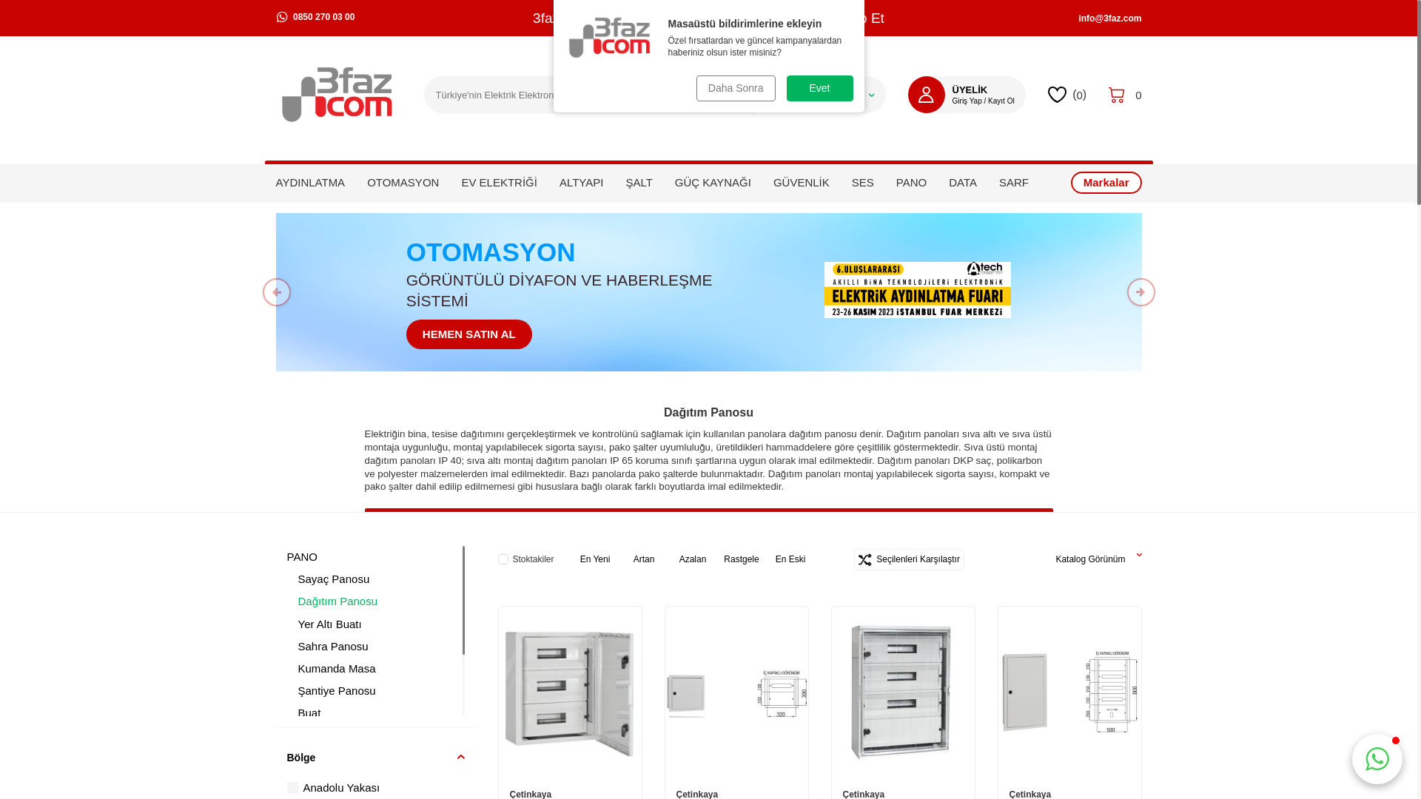 This screenshot has width=1421, height=799. Describe the element at coordinates (374, 557) in the screenshot. I see `PANO` at that location.